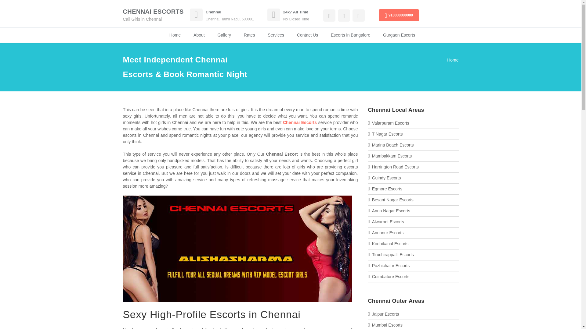 The width and height of the screenshot is (586, 329). What do you see at coordinates (153, 12) in the screenshot?
I see `CHENNAI ESCORTS` at bounding box center [153, 12].